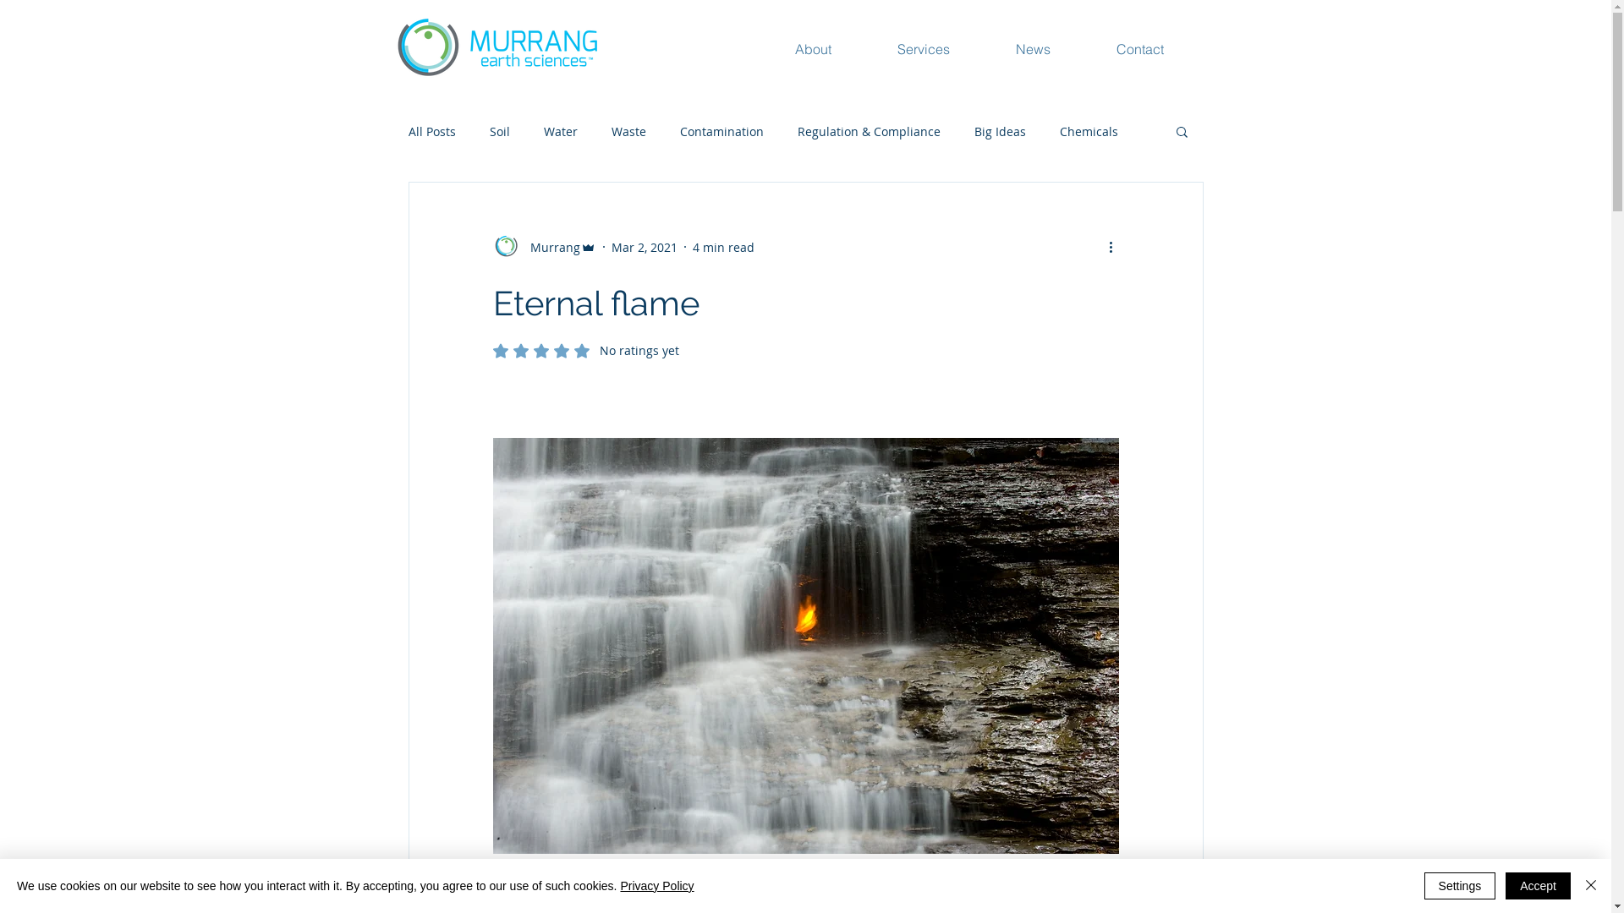 The image size is (1624, 913). What do you see at coordinates (560, 132) in the screenshot?
I see `Water` at bounding box center [560, 132].